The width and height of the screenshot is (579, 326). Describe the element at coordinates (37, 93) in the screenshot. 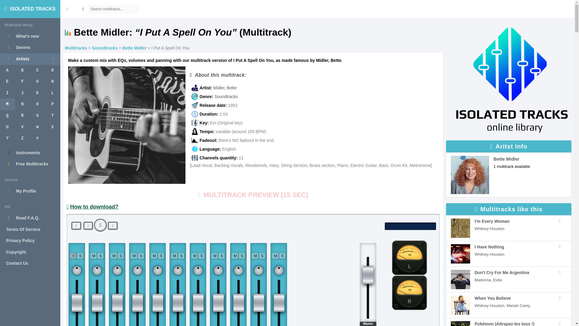

I see `Artists on K` at that location.